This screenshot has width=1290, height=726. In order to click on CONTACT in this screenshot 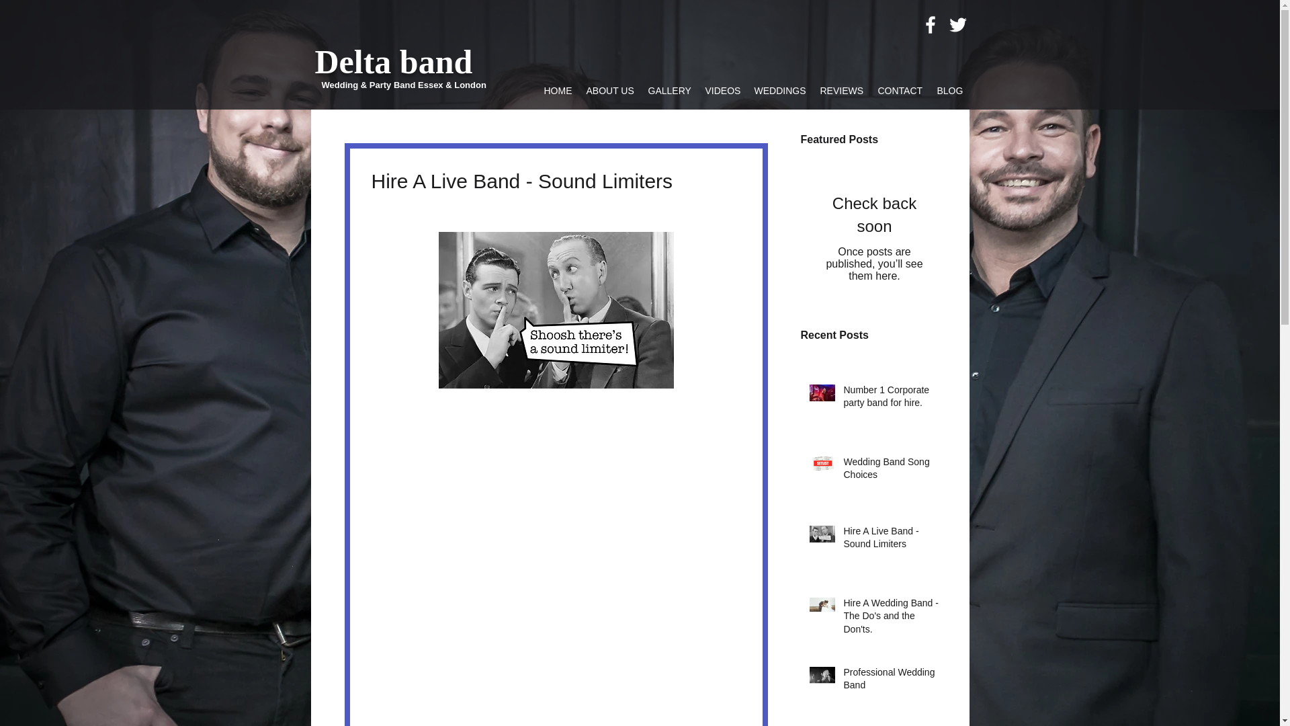, I will do `click(900, 90)`.